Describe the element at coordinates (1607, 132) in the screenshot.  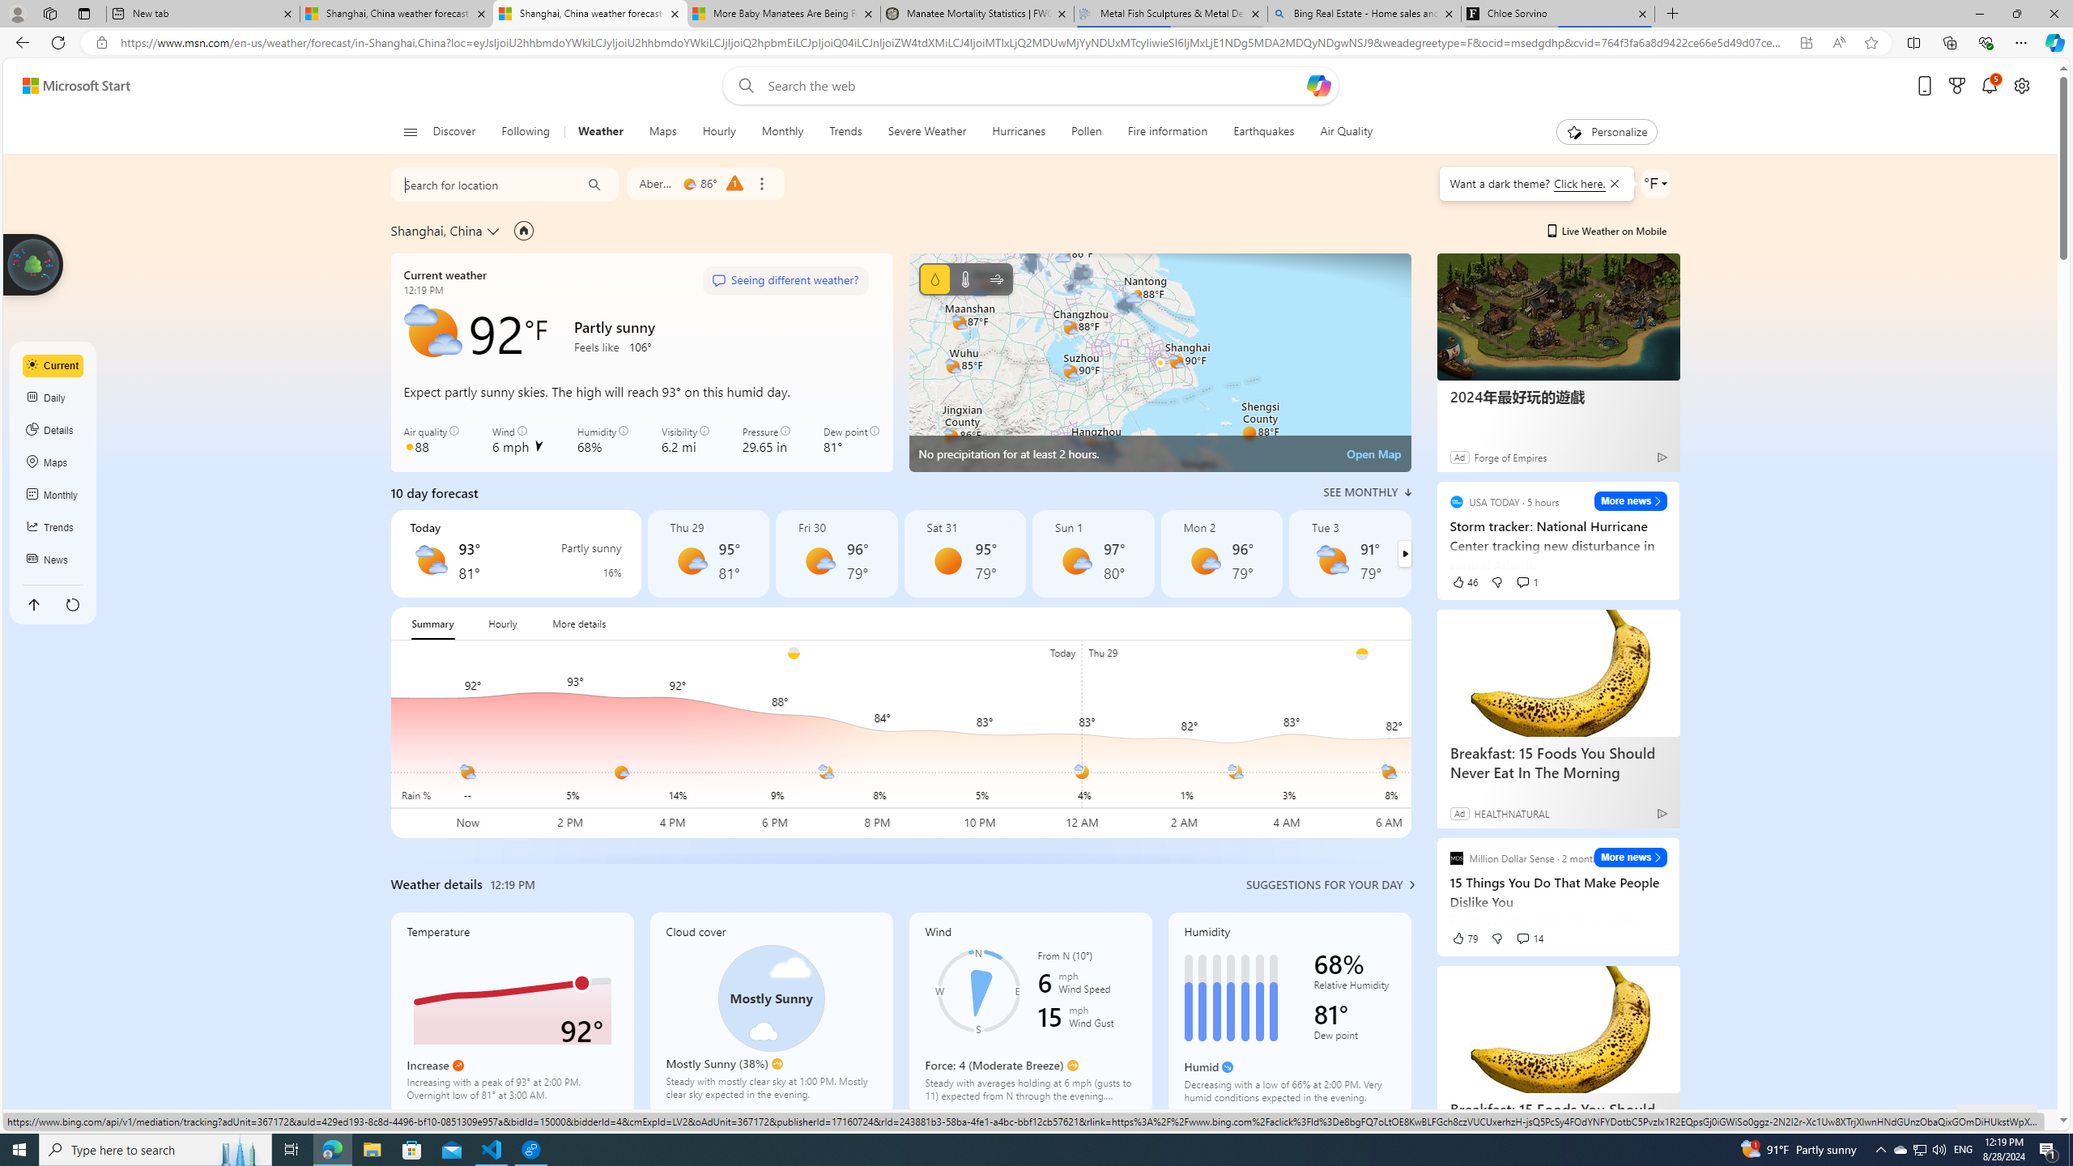
I see `Personalize` at that location.